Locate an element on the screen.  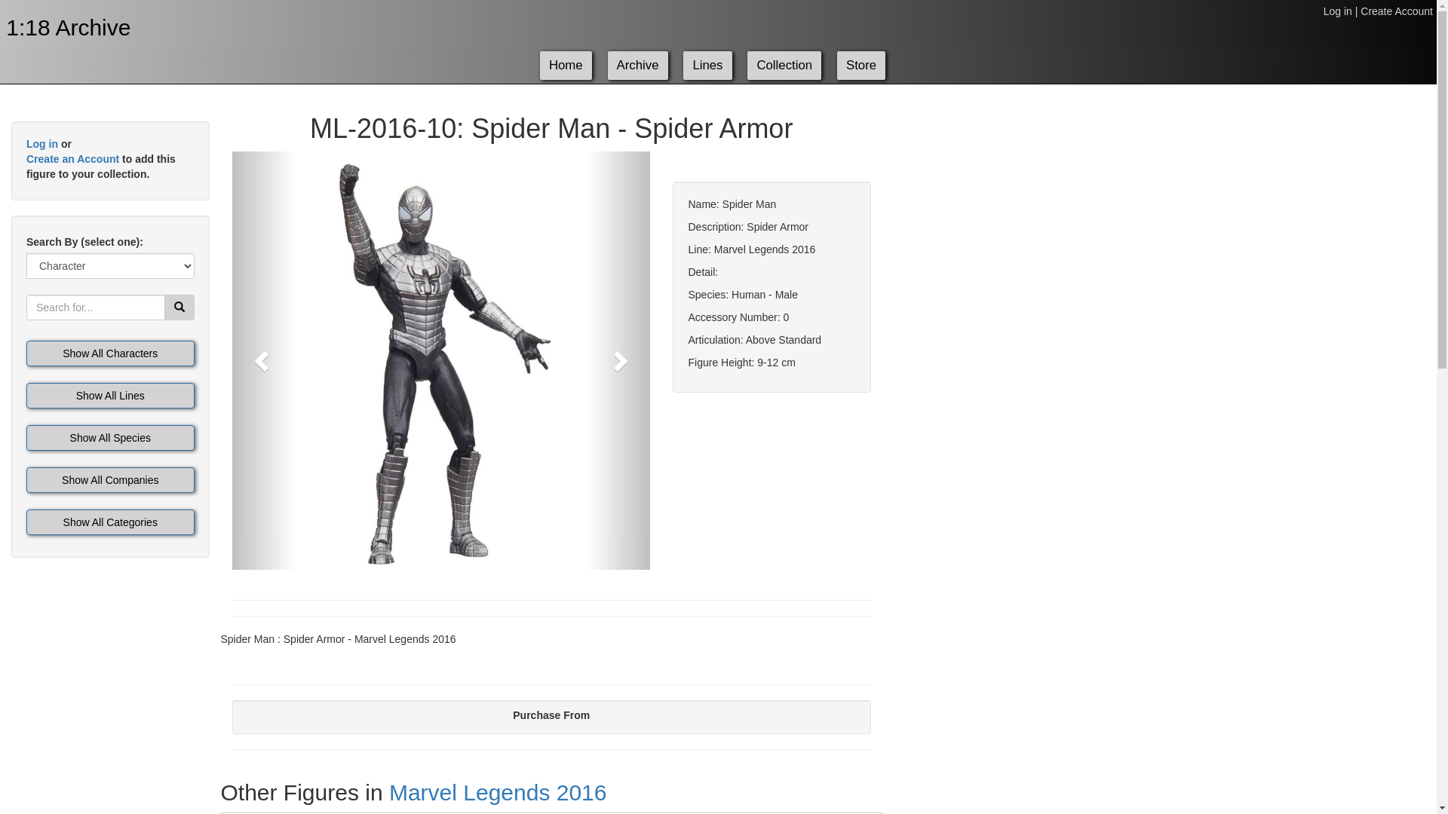
Create Account is located at coordinates (1397, 11).